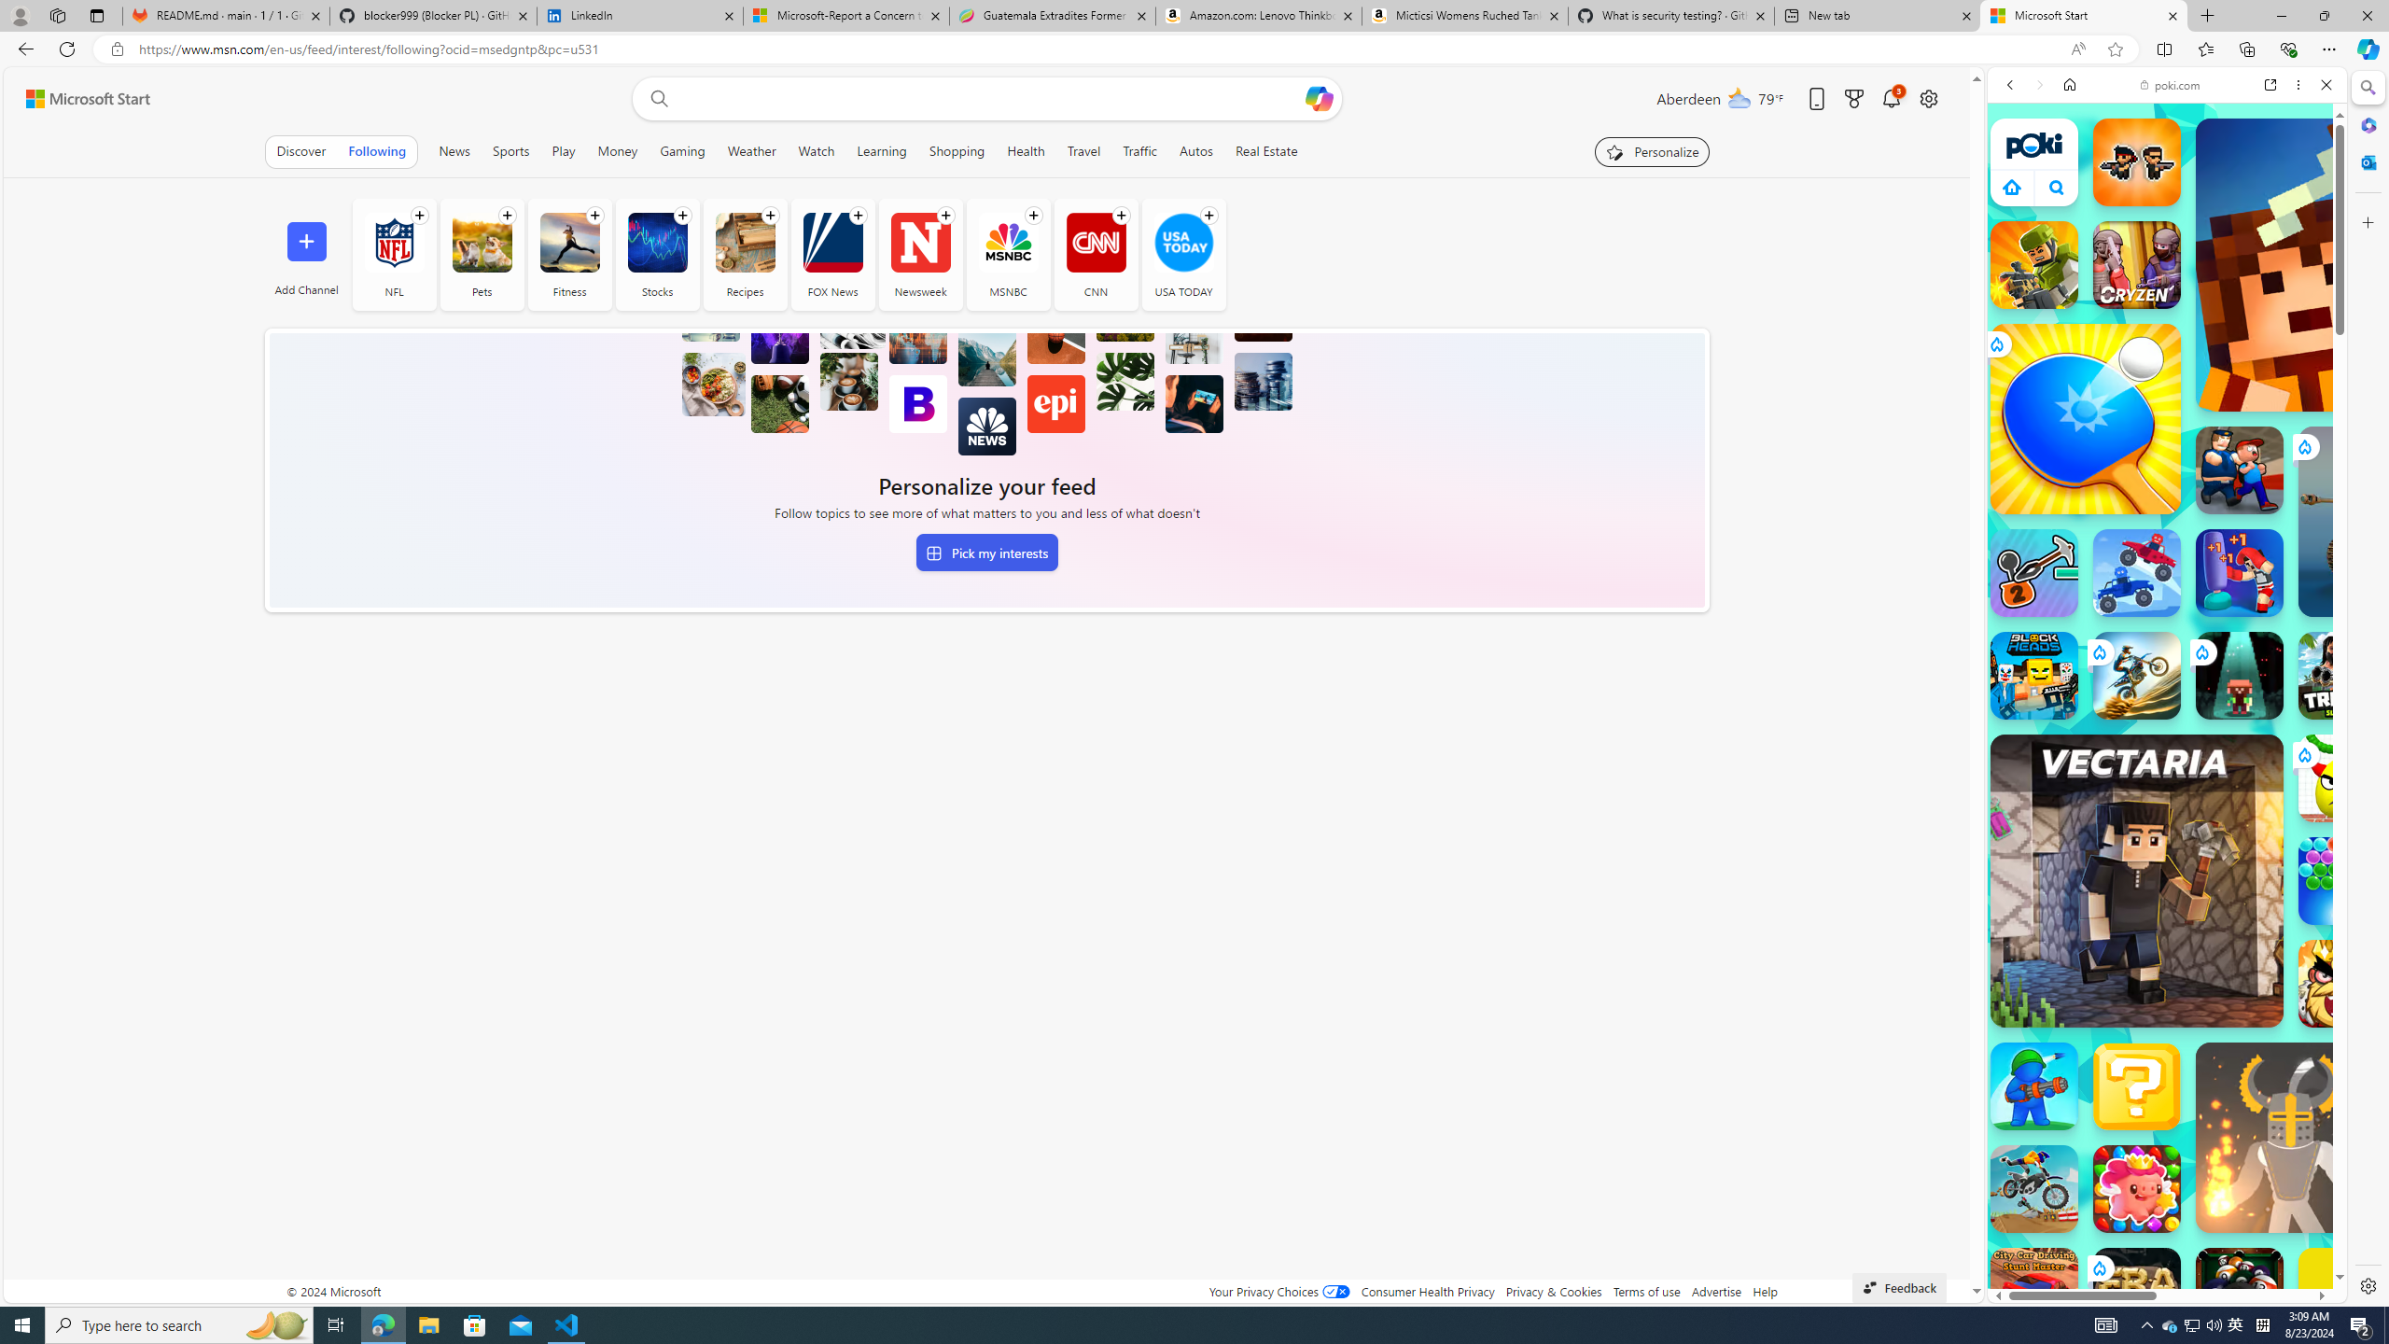 The image size is (2389, 1344). What do you see at coordinates (2034, 1292) in the screenshot?
I see `City Car Driving: Stunt Master` at bounding box center [2034, 1292].